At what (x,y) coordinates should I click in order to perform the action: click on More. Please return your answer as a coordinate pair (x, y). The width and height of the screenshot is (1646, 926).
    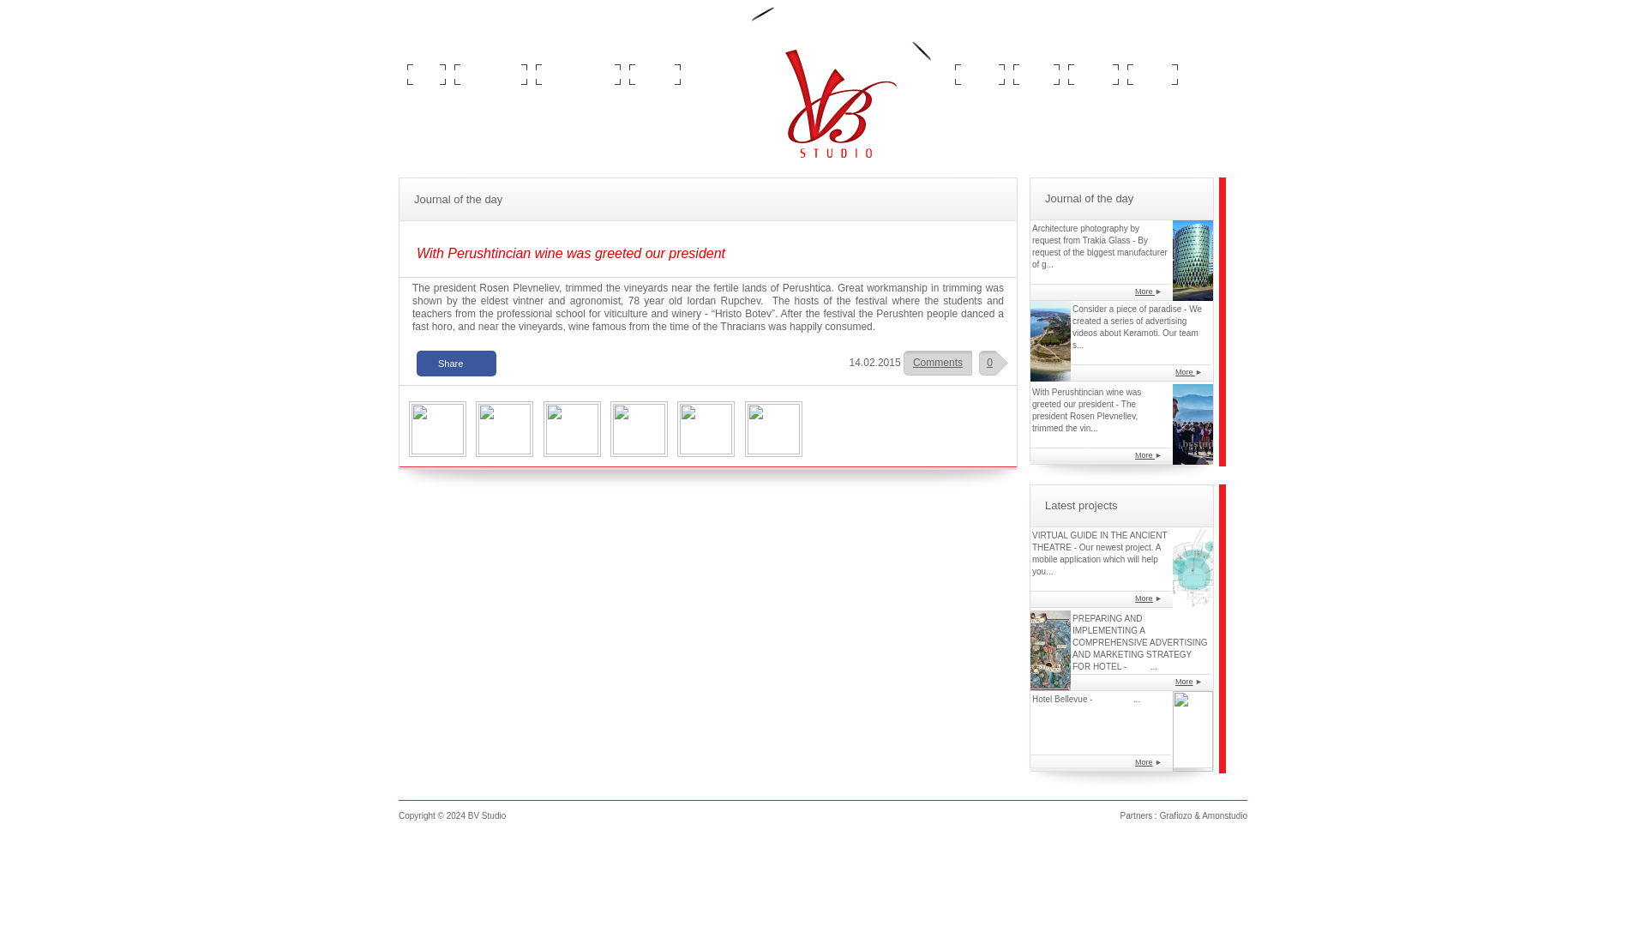
    Looking at the image, I should click on (1184, 681).